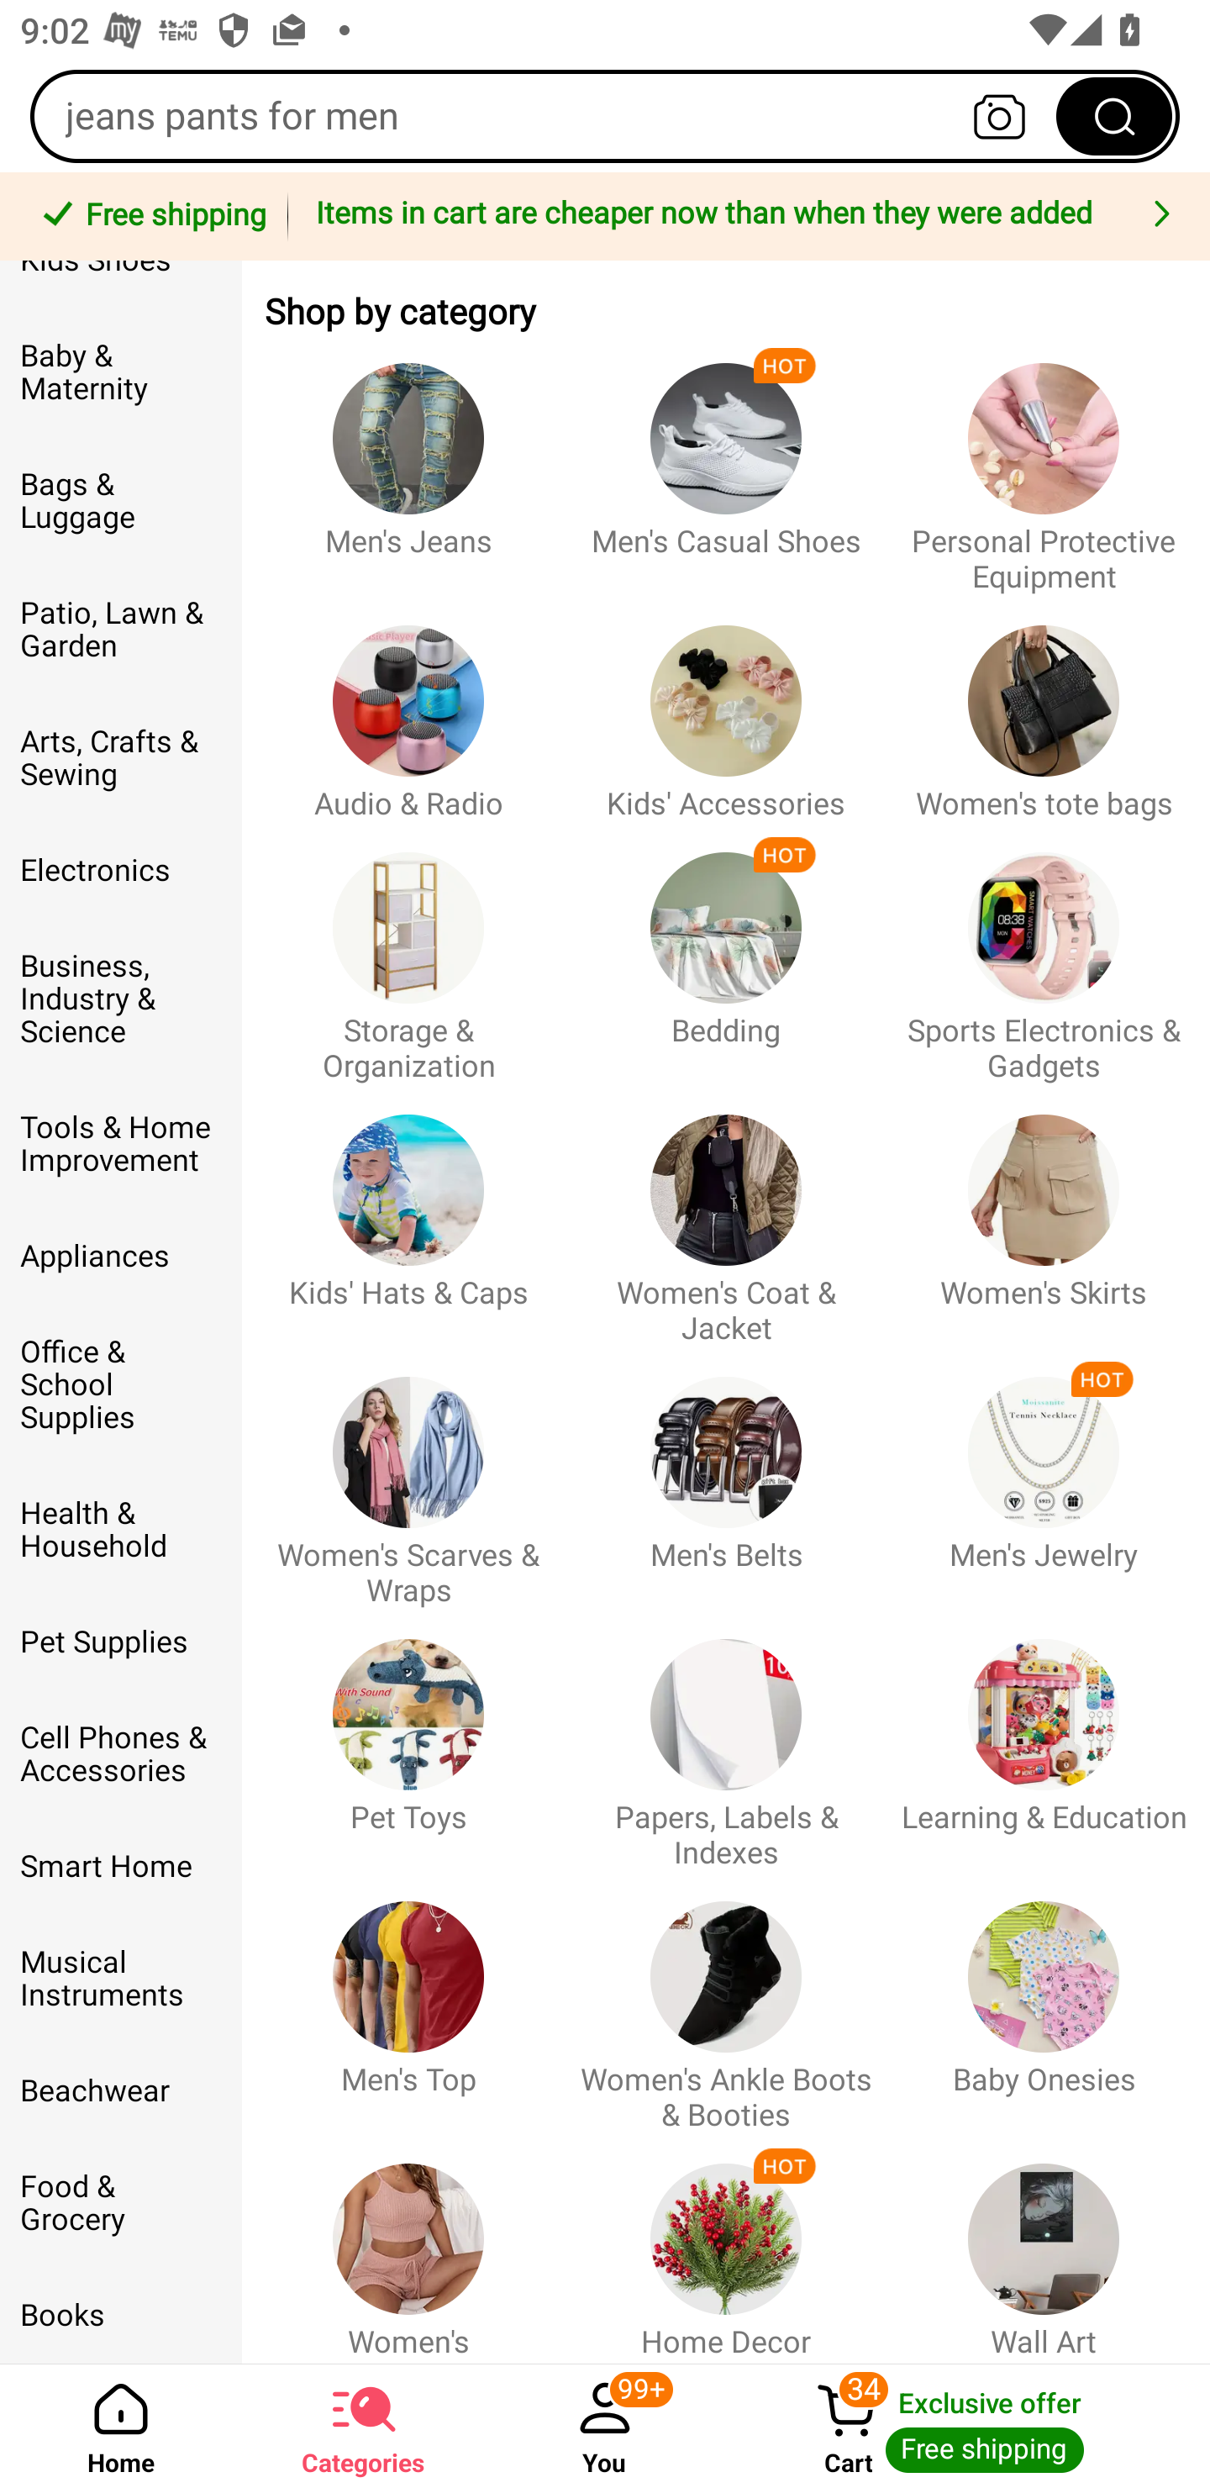 Image resolution: width=1210 pixels, height=2488 pixels. I want to click on Health & Household, so click(121, 1530).